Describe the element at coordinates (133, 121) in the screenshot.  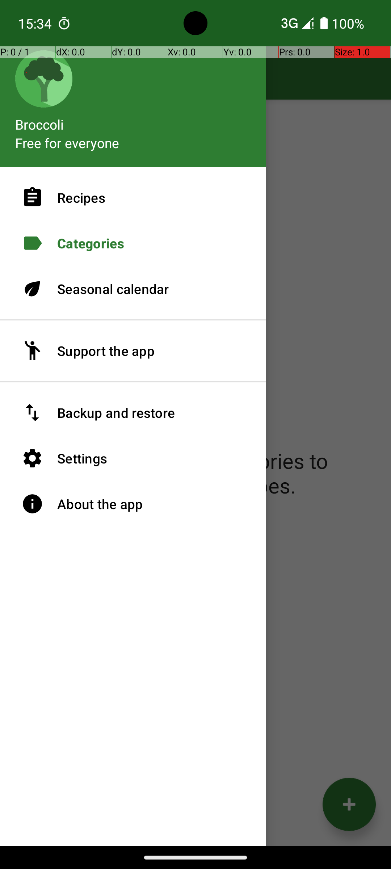
I see `Broccoli` at that location.